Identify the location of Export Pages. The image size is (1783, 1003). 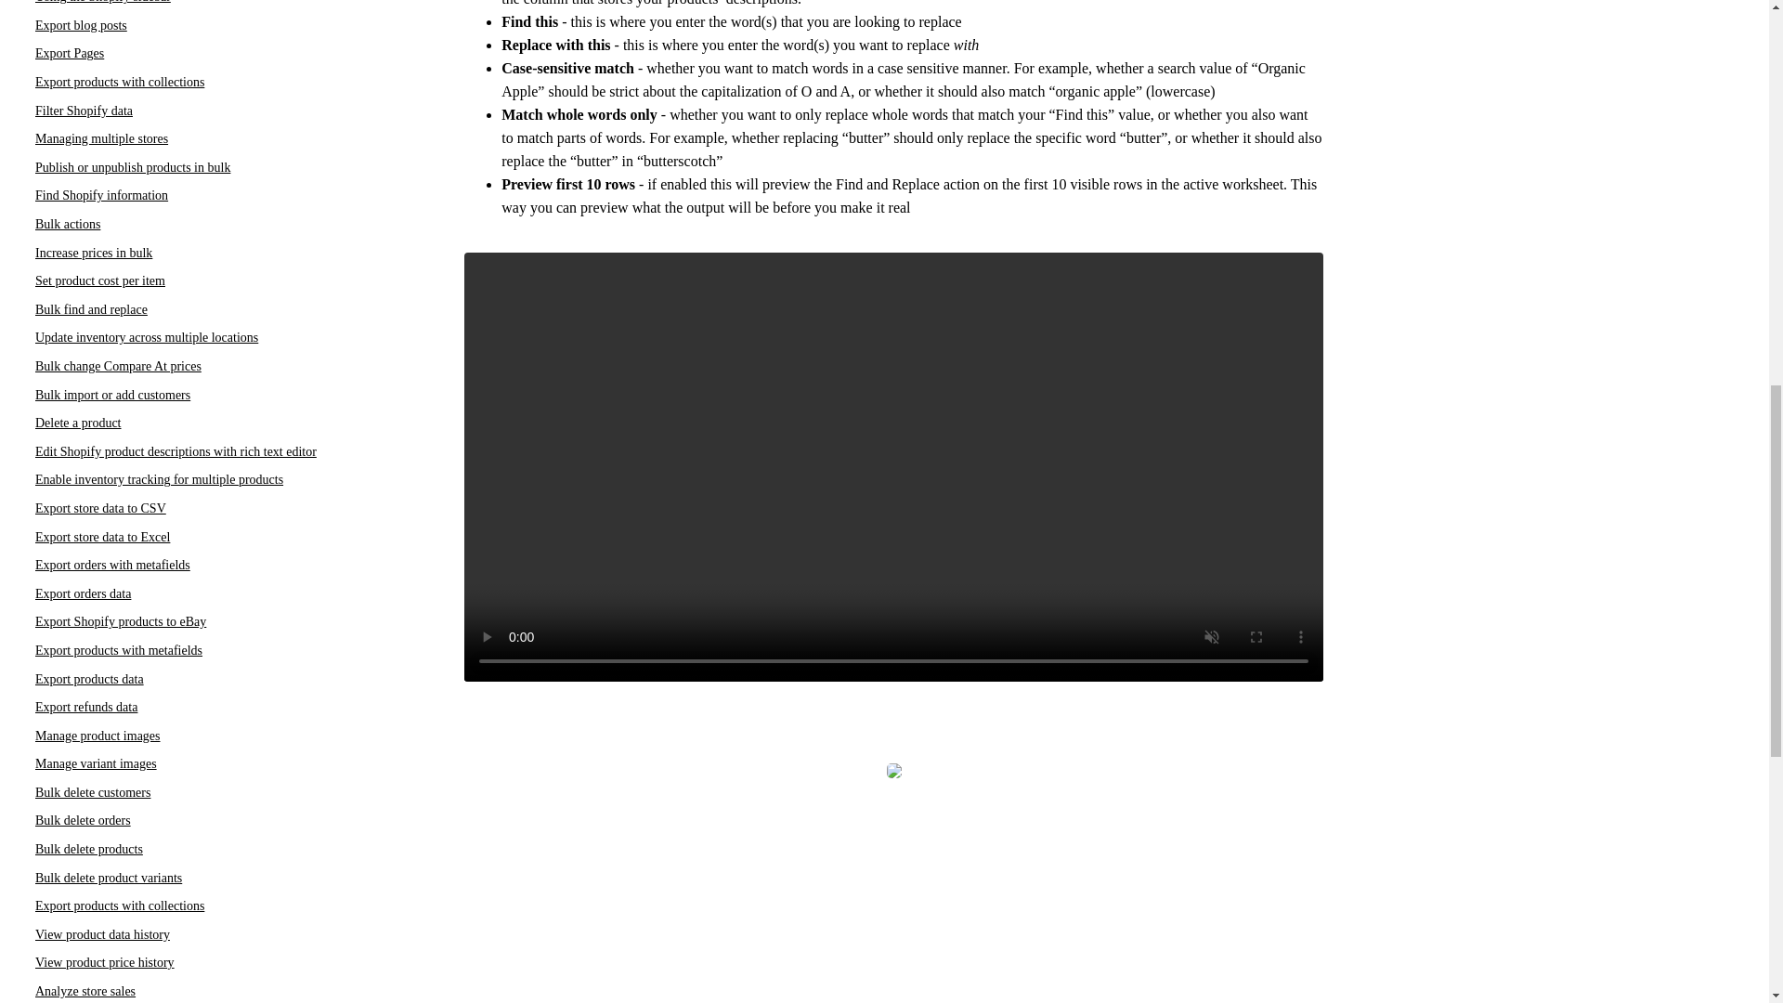
(69, 52).